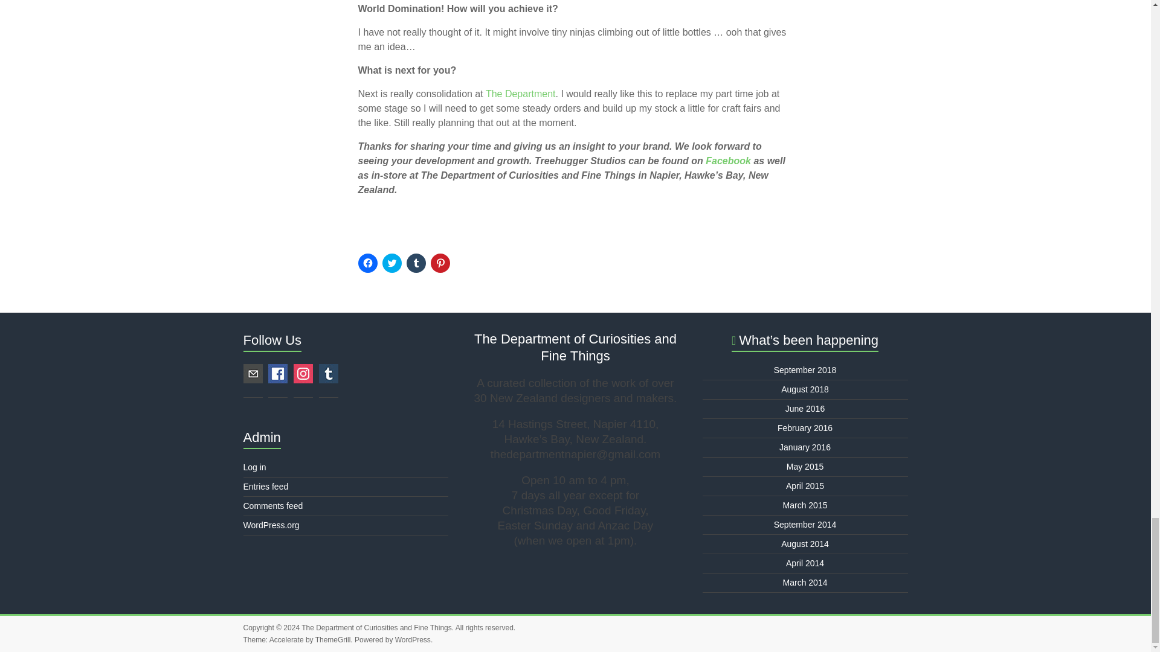  Describe the element at coordinates (265, 487) in the screenshot. I see `Entries feed` at that location.